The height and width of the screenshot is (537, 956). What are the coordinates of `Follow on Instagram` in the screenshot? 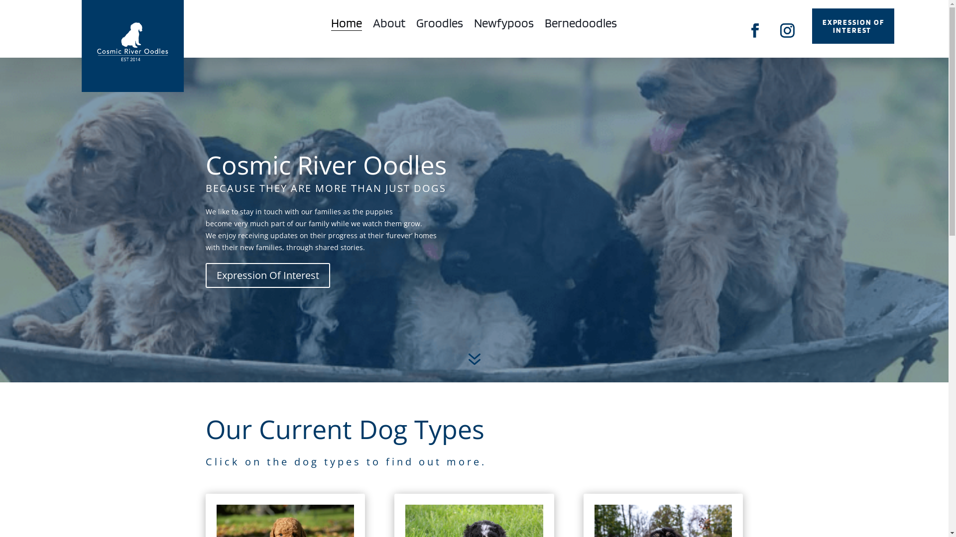 It's located at (788, 31).